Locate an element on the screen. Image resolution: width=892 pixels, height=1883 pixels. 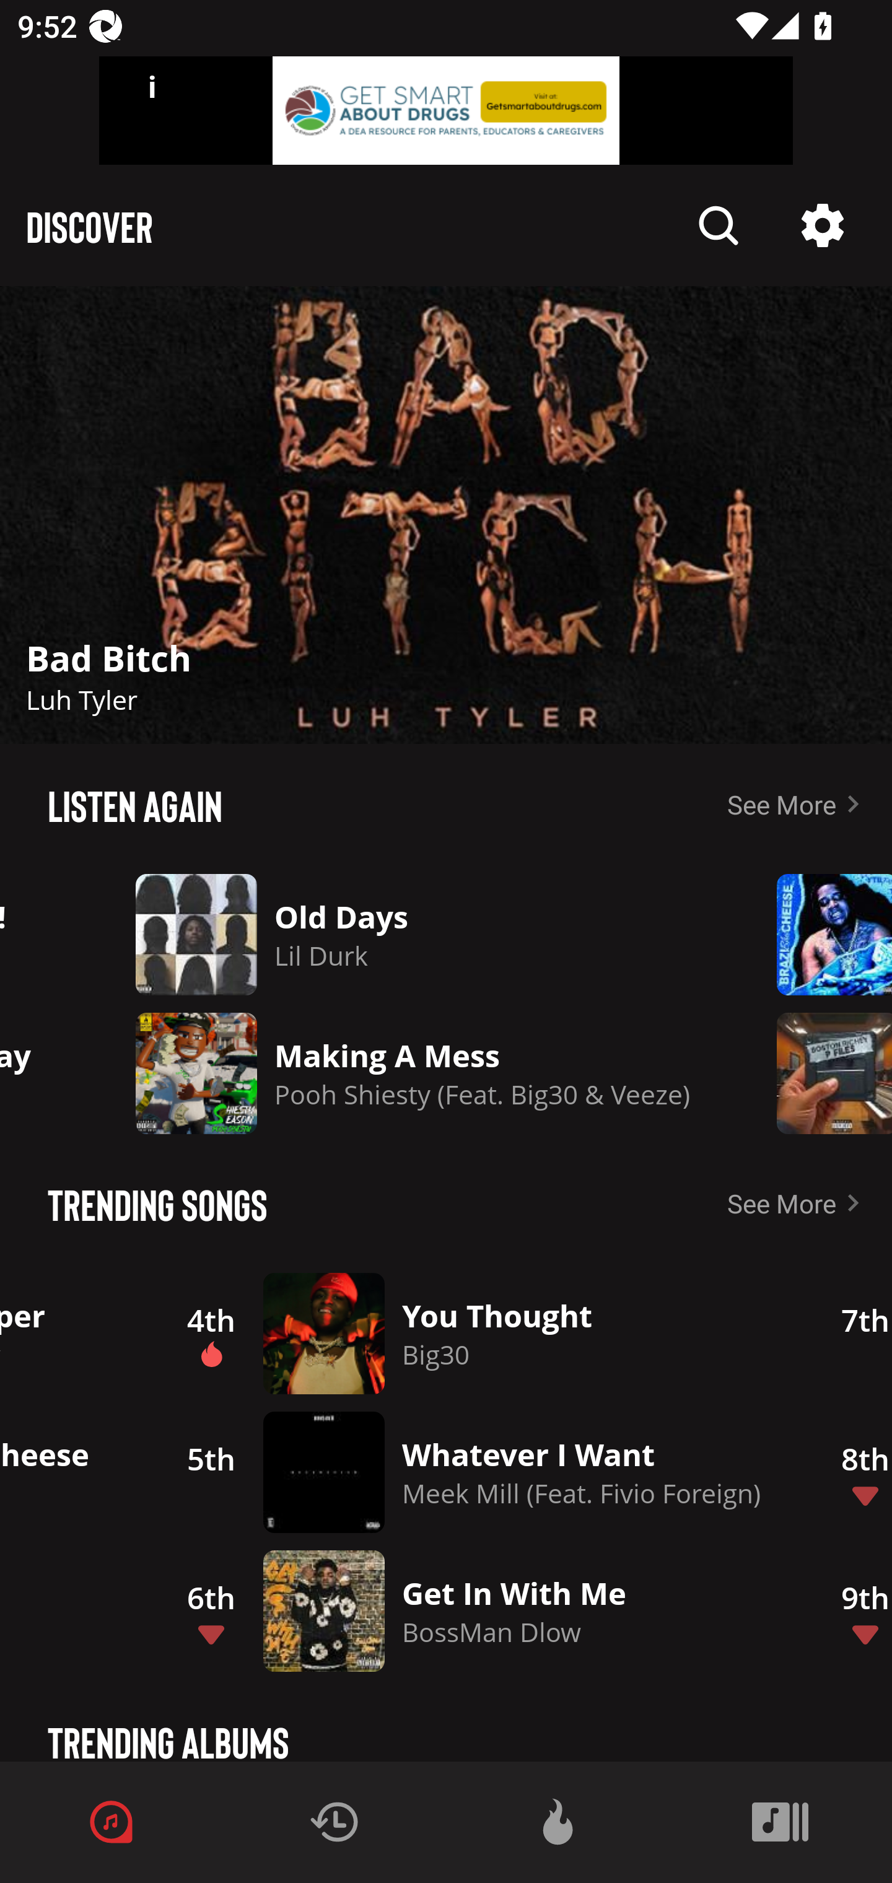
9th Description is located at coordinates (852, 1610).